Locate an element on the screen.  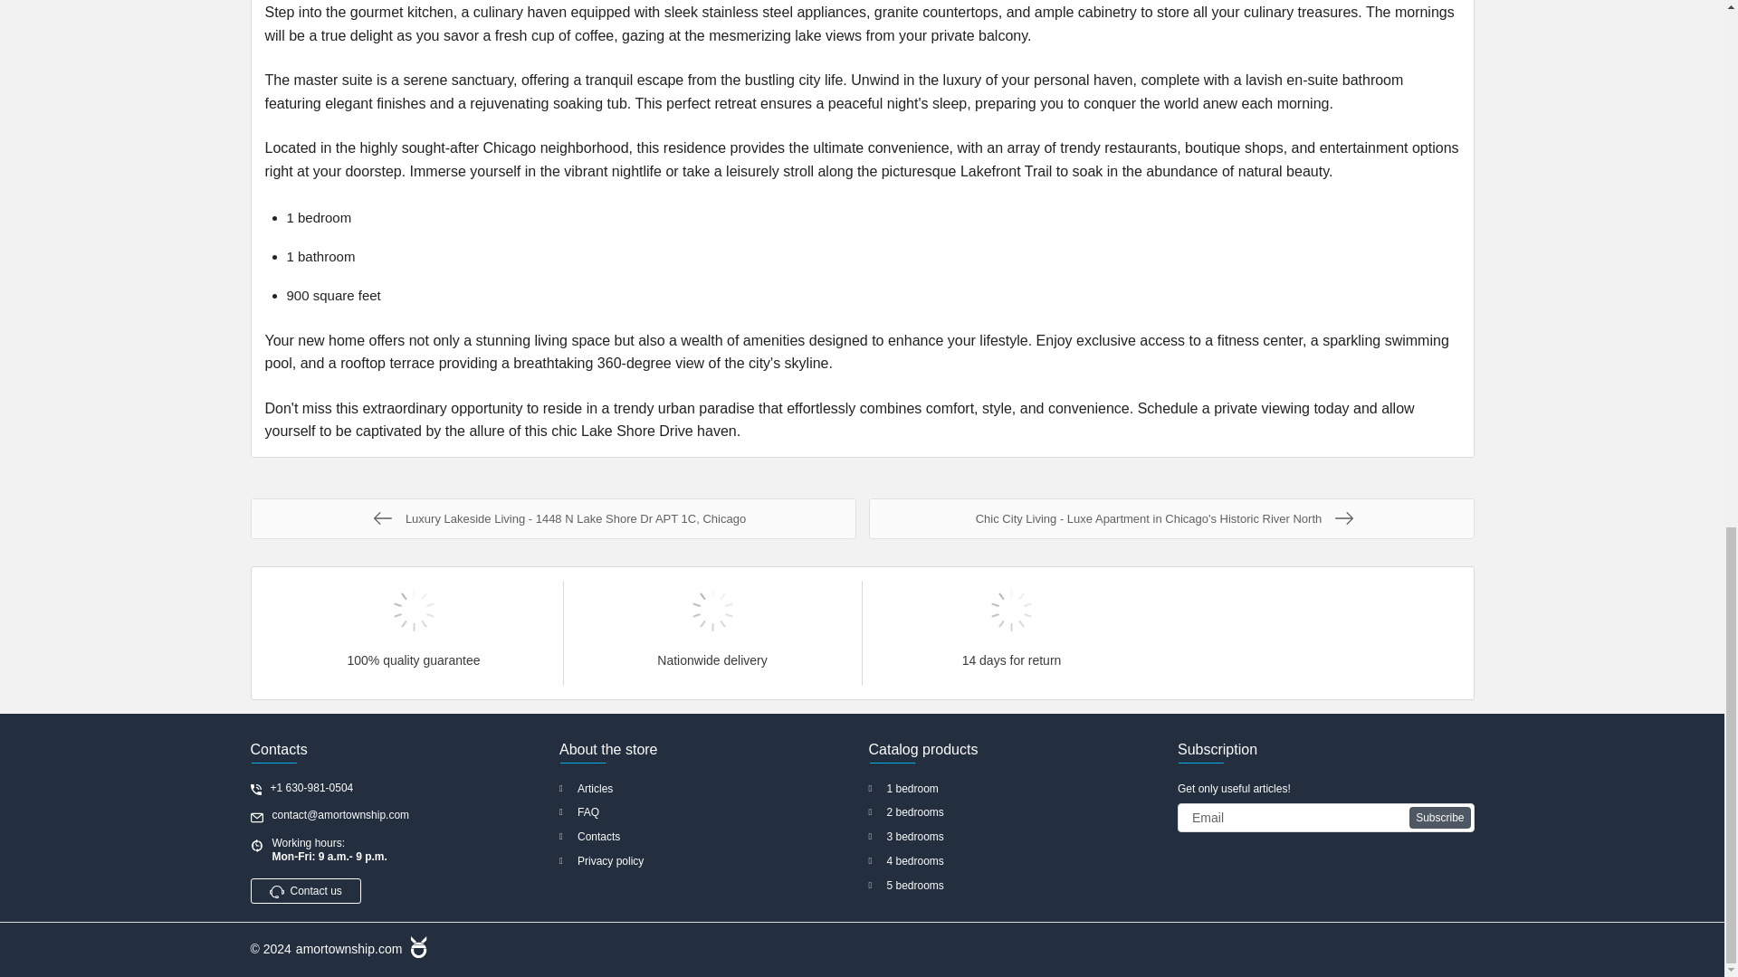
FAQ is located at coordinates (708, 812).